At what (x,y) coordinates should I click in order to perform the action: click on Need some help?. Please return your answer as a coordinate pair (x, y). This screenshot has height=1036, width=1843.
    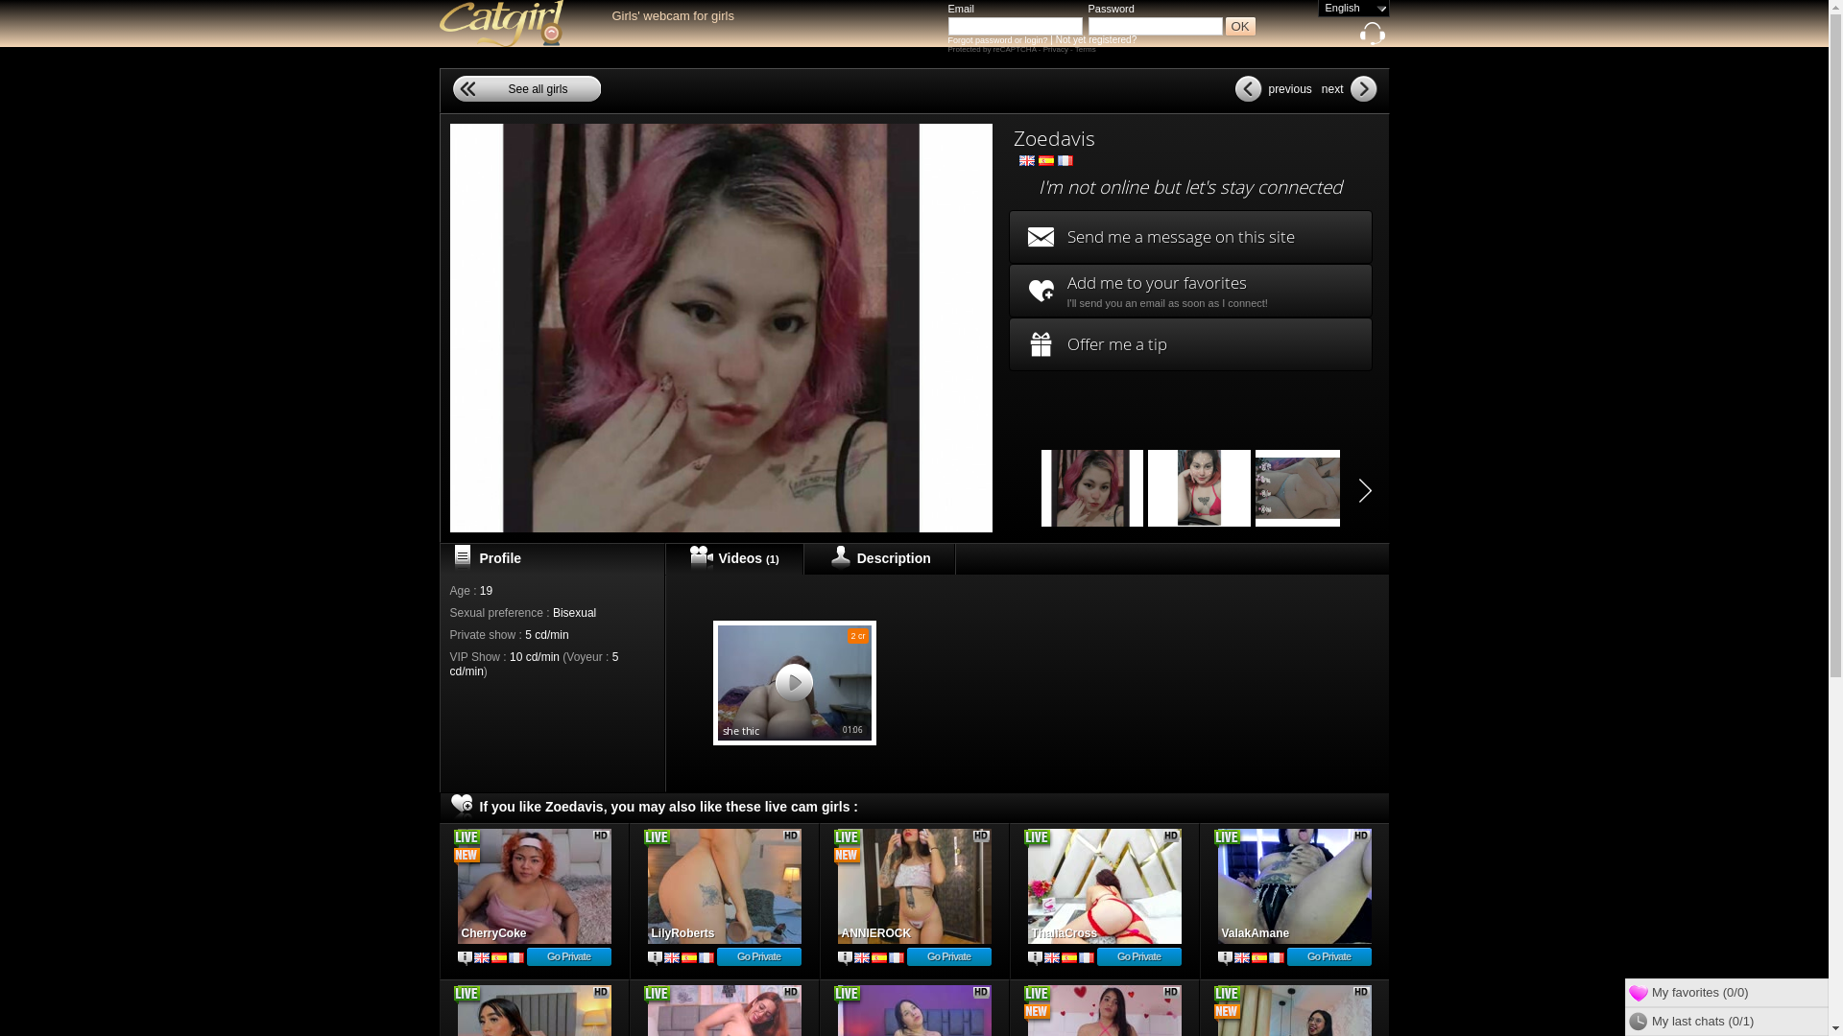
    Looking at the image, I should click on (1373, 38).